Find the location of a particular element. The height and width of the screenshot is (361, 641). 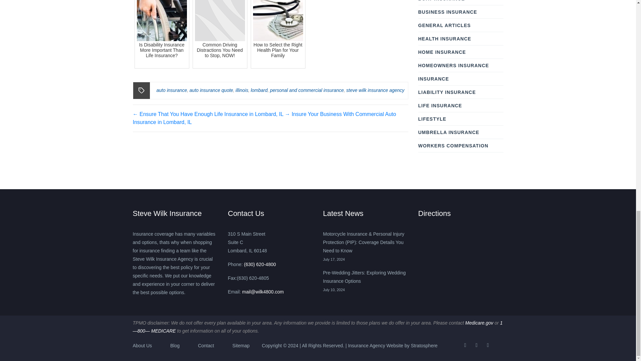

Facebook is located at coordinates (465, 345).